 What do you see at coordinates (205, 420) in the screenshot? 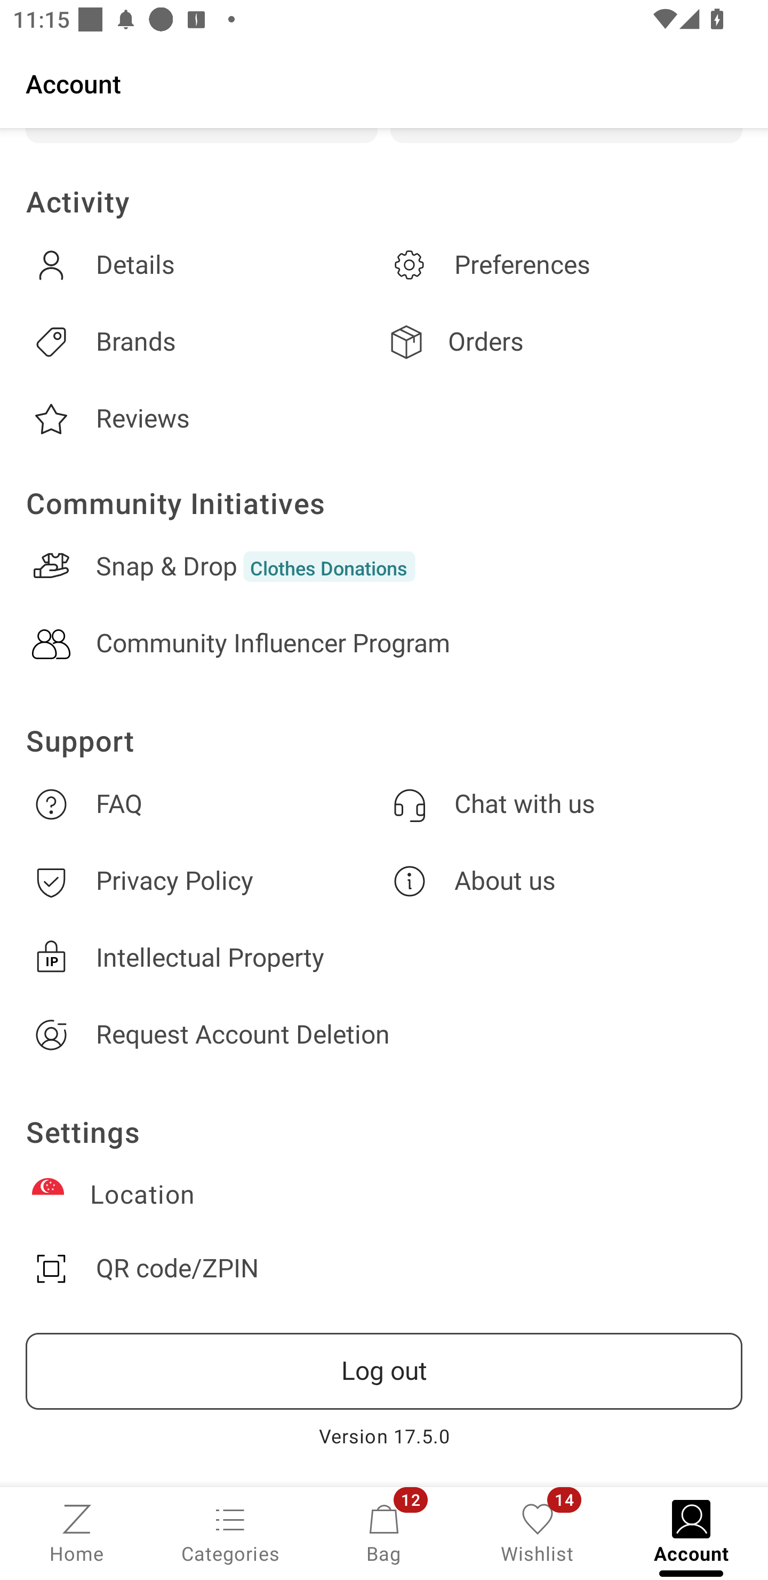
I see `Reviews` at bounding box center [205, 420].